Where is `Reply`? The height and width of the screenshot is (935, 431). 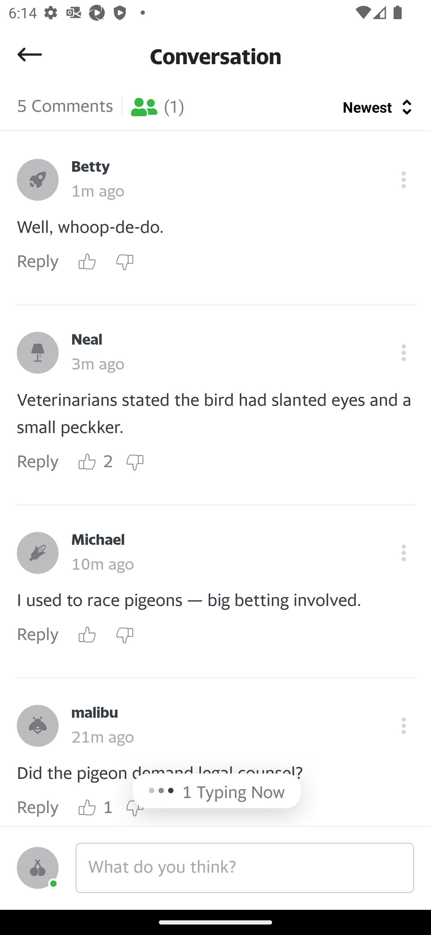 Reply is located at coordinates (38, 808).